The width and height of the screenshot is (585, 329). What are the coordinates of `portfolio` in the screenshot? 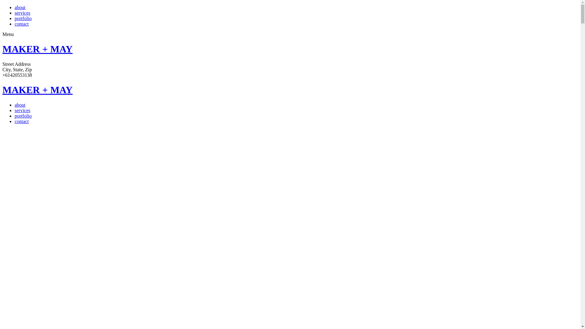 It's located at (23, 18).